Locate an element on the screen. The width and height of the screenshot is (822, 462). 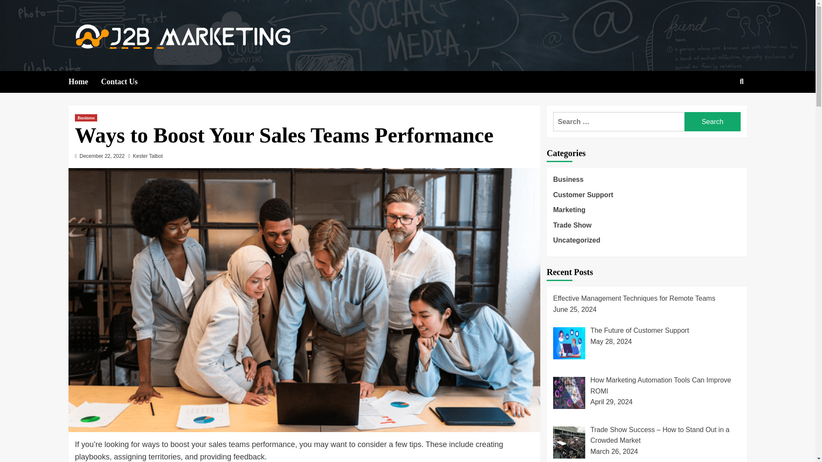
Kester Talbot is located at coordinates (147, 156).